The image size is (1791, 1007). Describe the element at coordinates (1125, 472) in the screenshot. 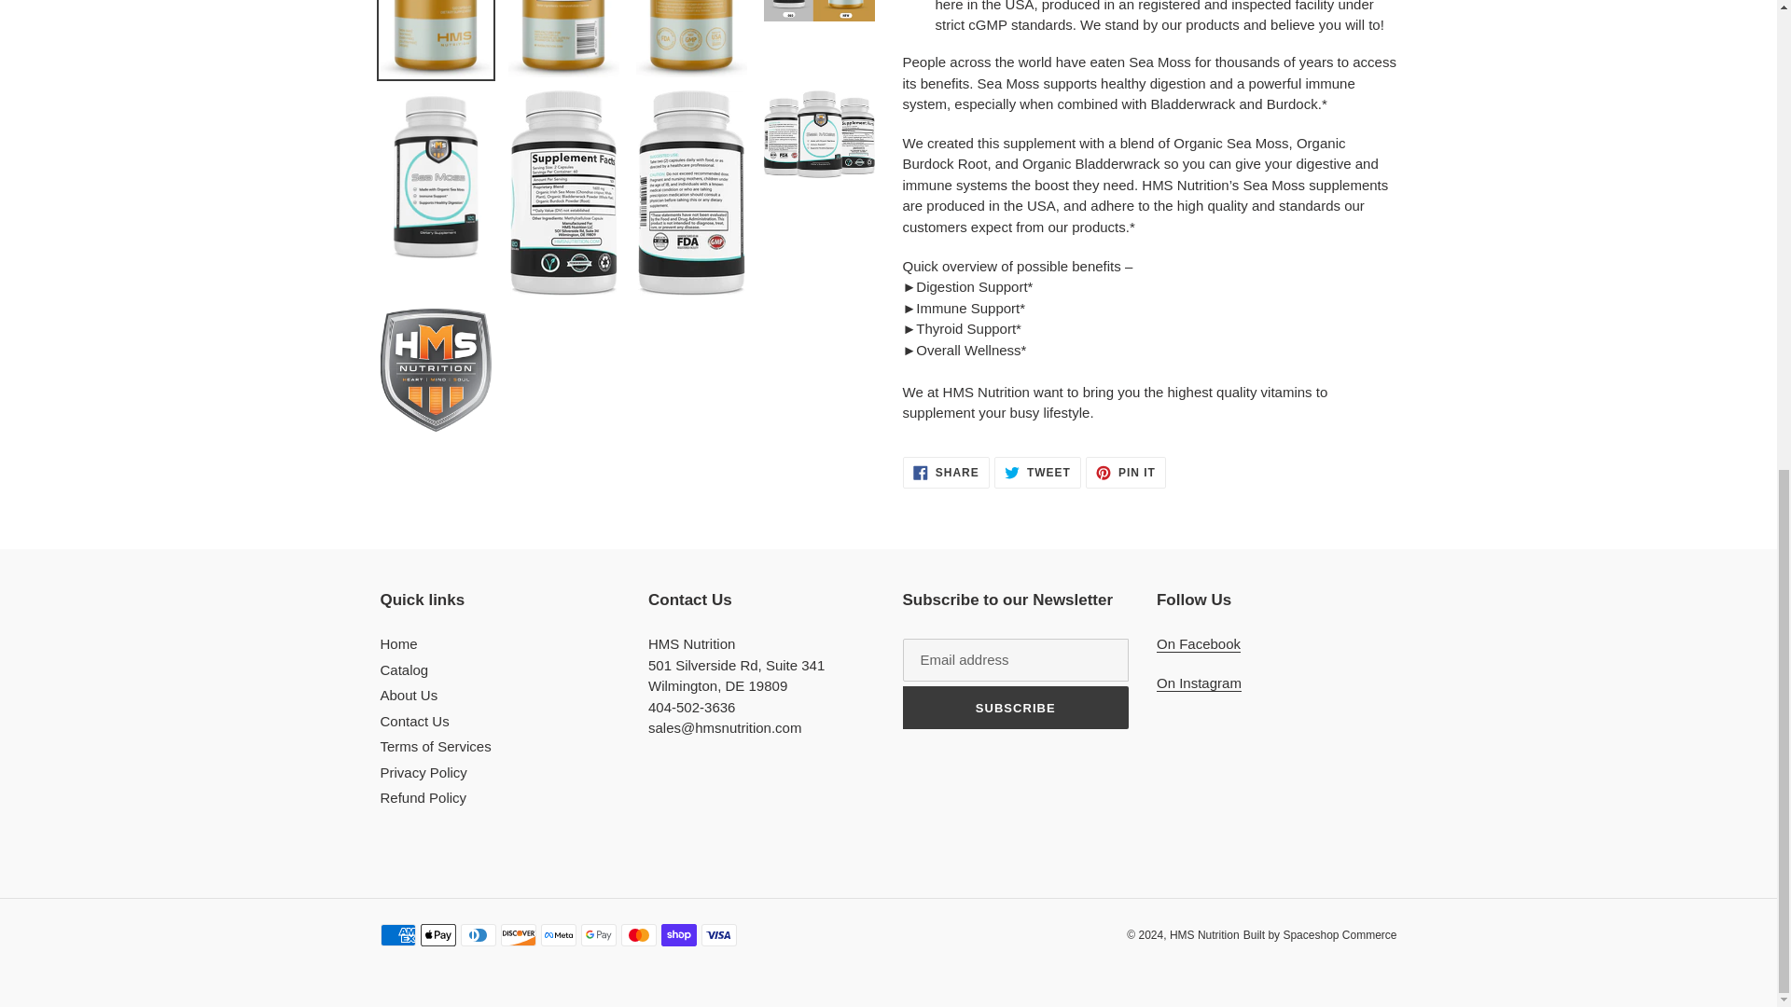

I see `HMS Nutrition on Facebook` at that location.